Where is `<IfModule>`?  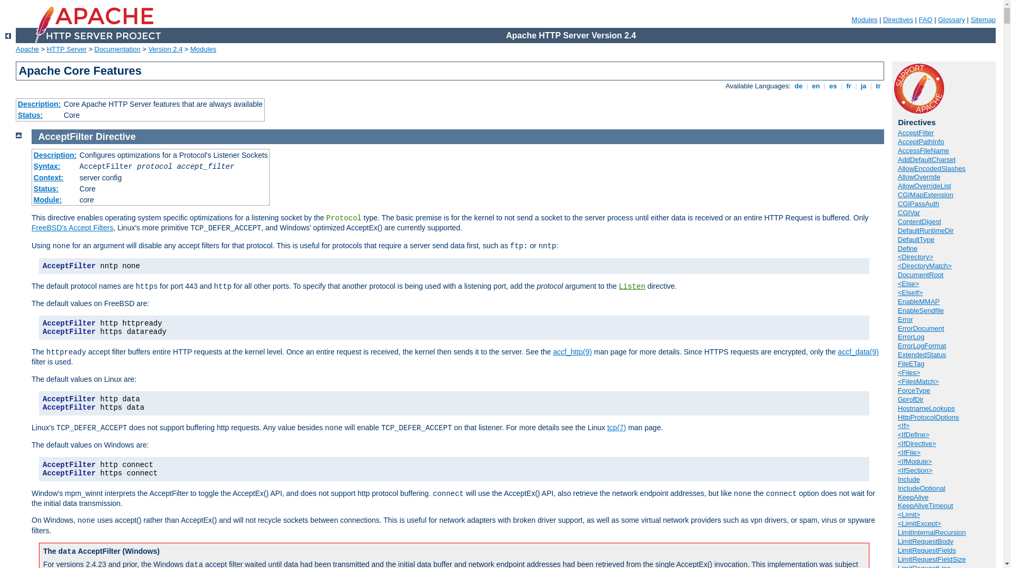 <IfModule> is located at coordinates (915, 462).